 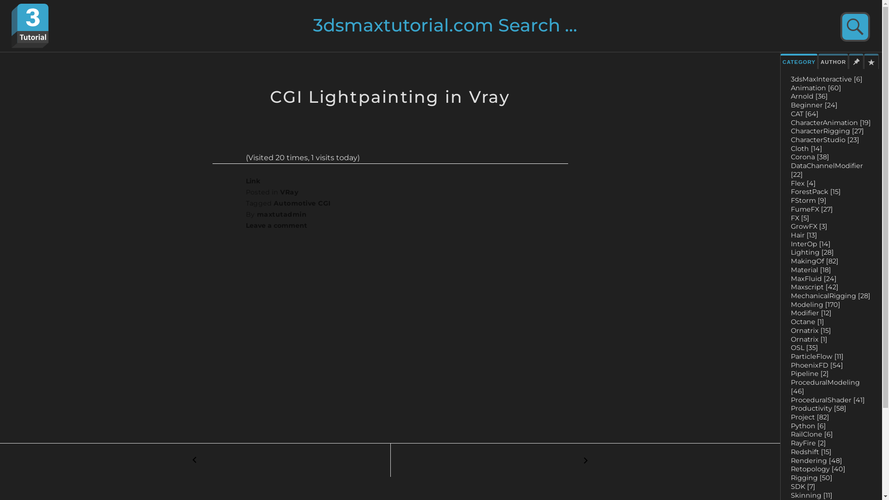 What do you see at coordinates (811, 244) in the screenshot?
I see `InterOp [14]` at bounding box center [811, 244].